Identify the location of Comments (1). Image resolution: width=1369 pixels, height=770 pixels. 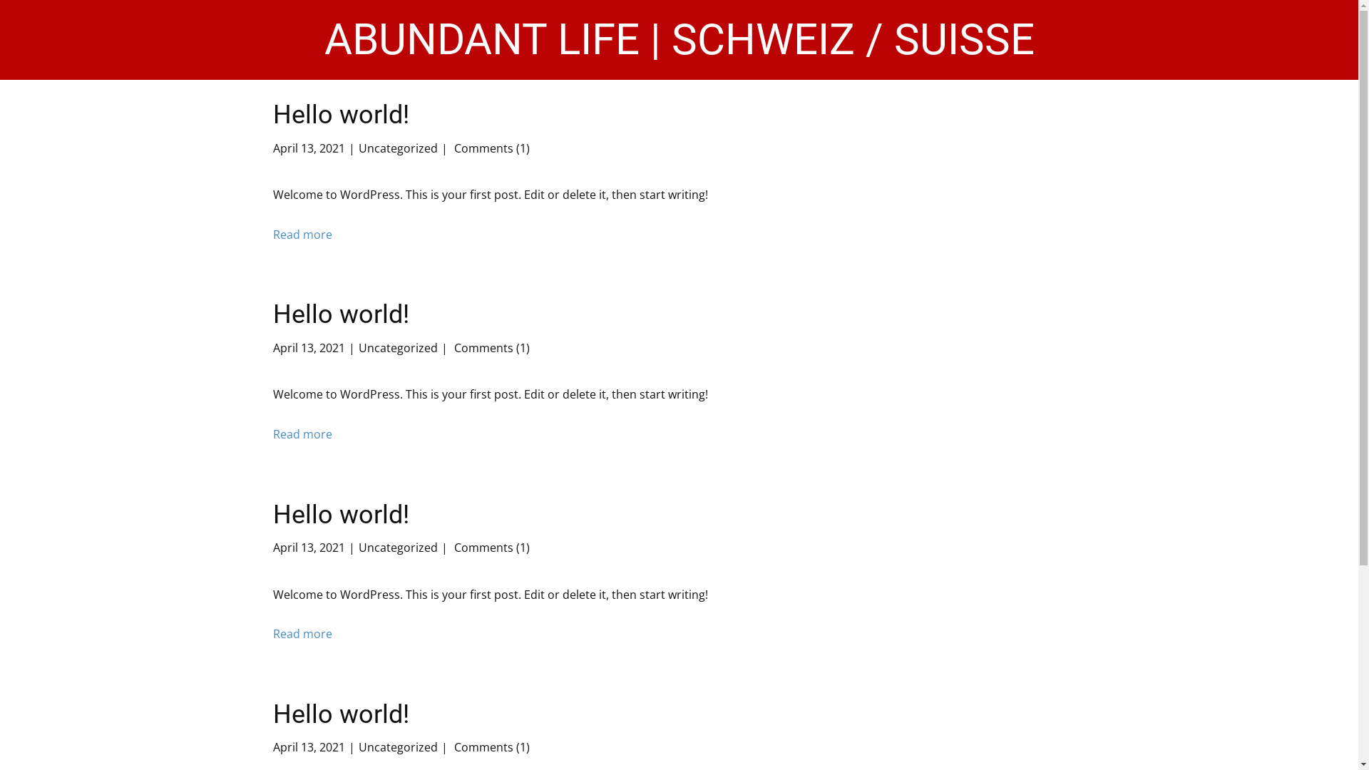
(490, 747).